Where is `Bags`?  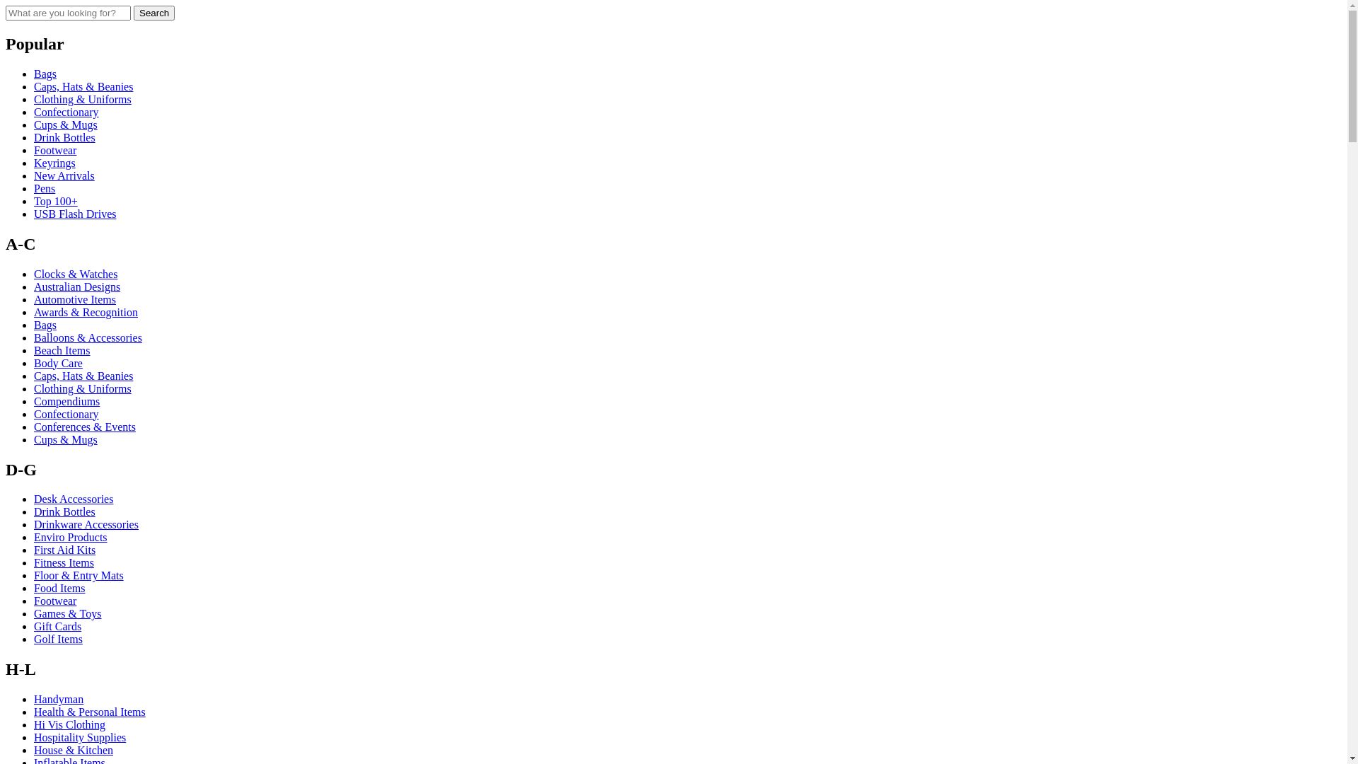
Bags is located at coordinates (45, 325).